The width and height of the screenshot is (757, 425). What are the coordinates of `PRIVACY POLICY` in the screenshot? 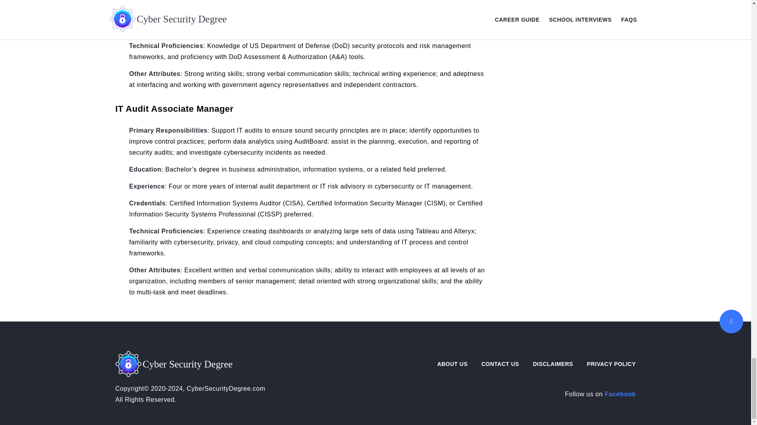 It's located at (611, 364).